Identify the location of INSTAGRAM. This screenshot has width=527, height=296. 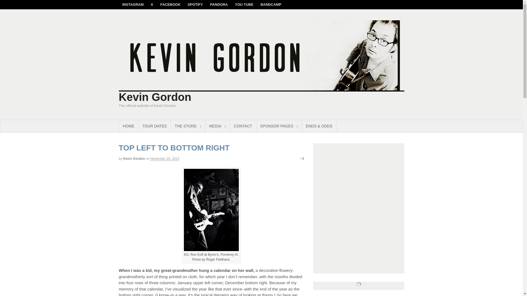
(133, 4).